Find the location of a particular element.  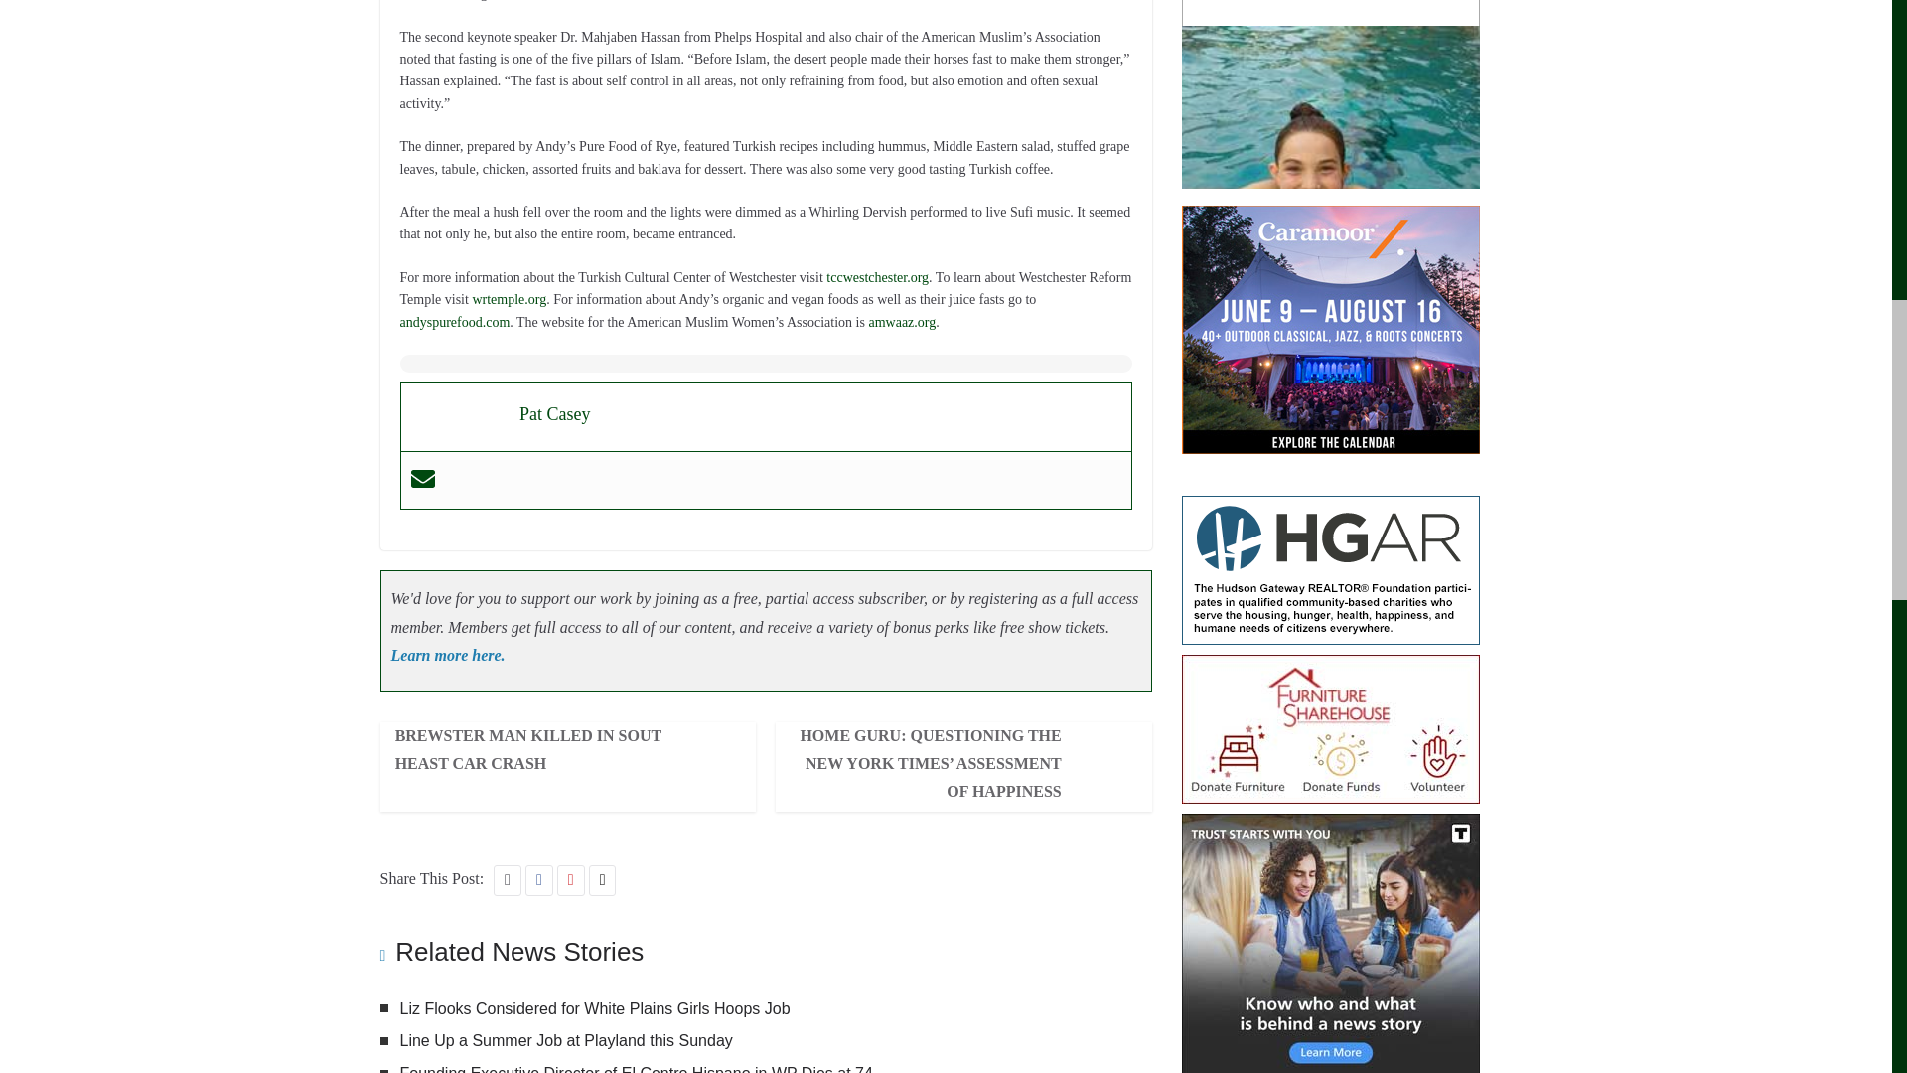

Line Up a Summer Job at Playland this Sunday is located at coordinates (565, 1040).